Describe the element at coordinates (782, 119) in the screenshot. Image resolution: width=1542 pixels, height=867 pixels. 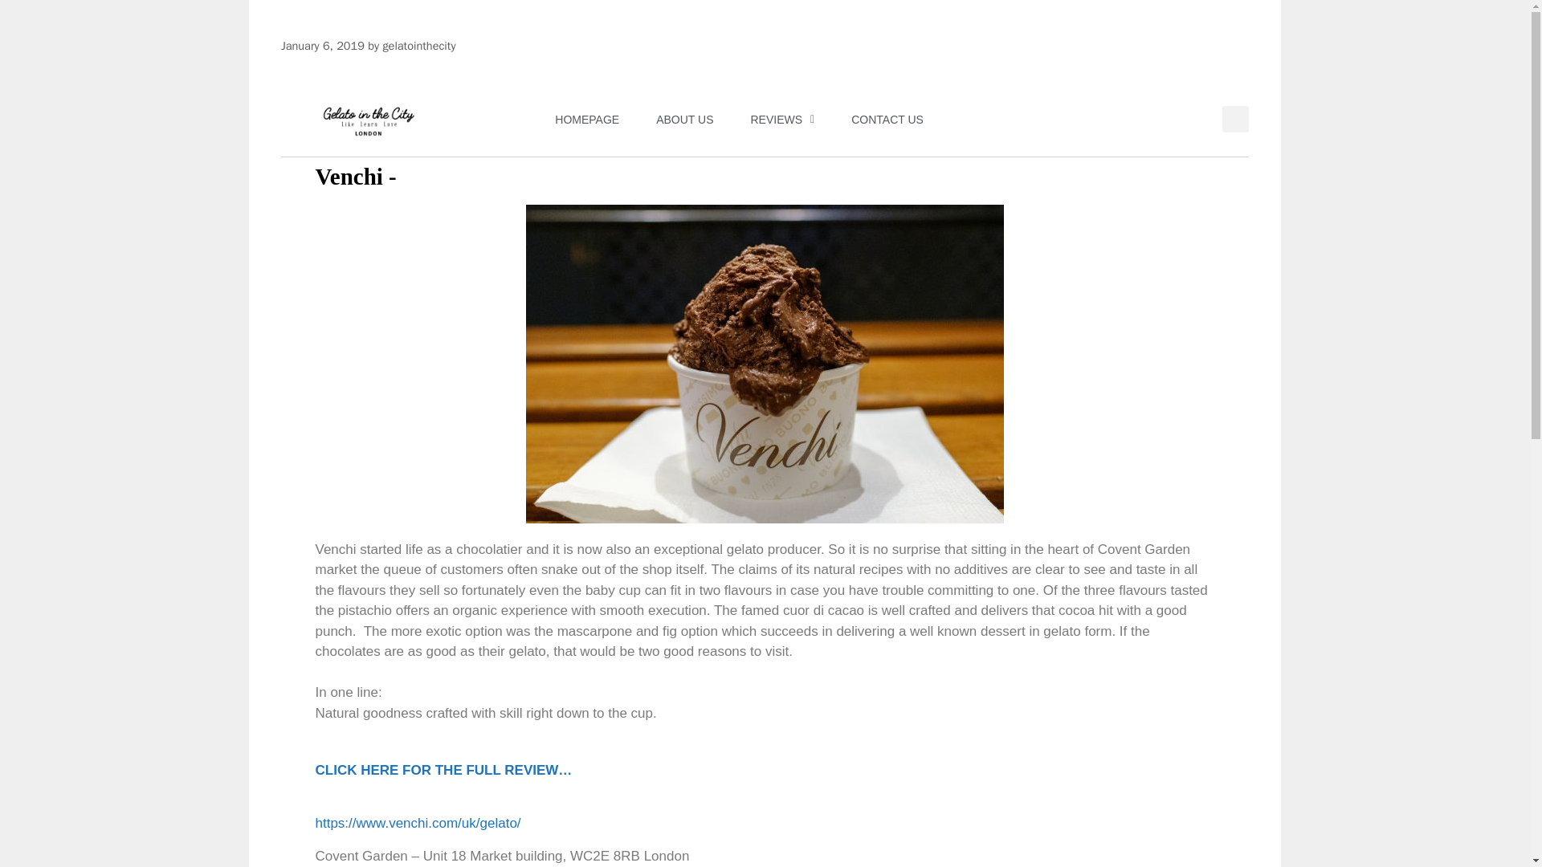
I see `REVIEWS` at that location.